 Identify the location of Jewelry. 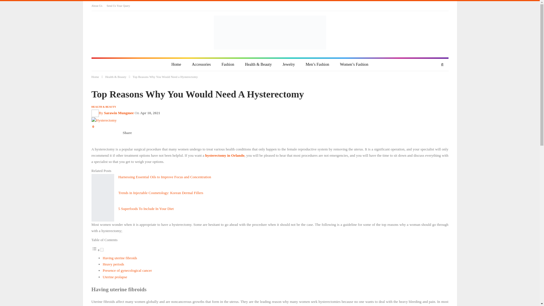
(288, 65).